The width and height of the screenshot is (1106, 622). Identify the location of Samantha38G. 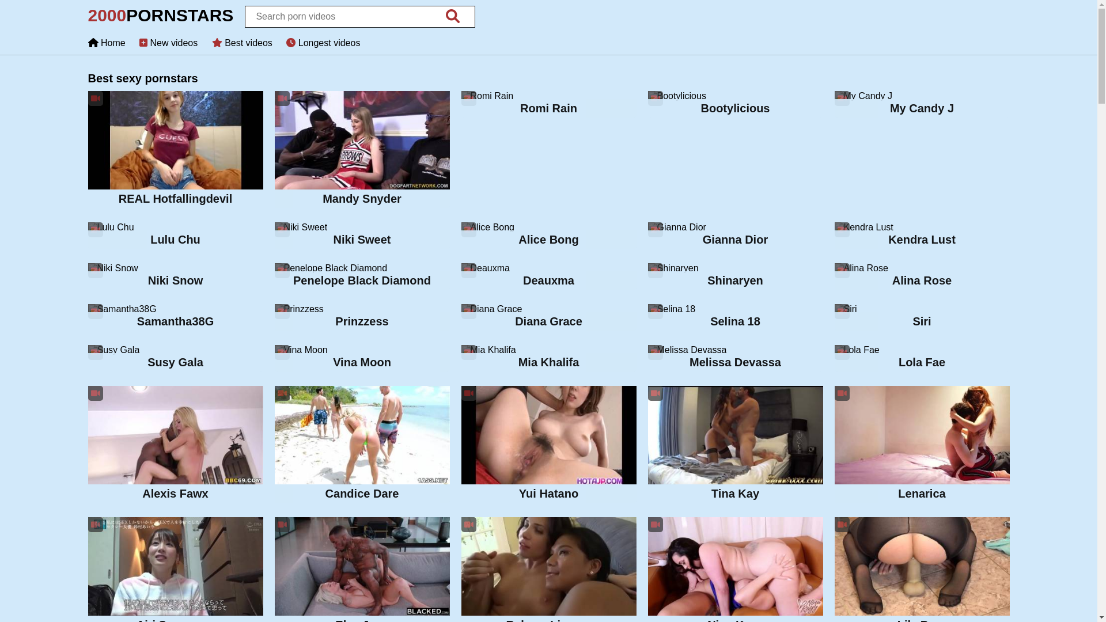
(175, 319).